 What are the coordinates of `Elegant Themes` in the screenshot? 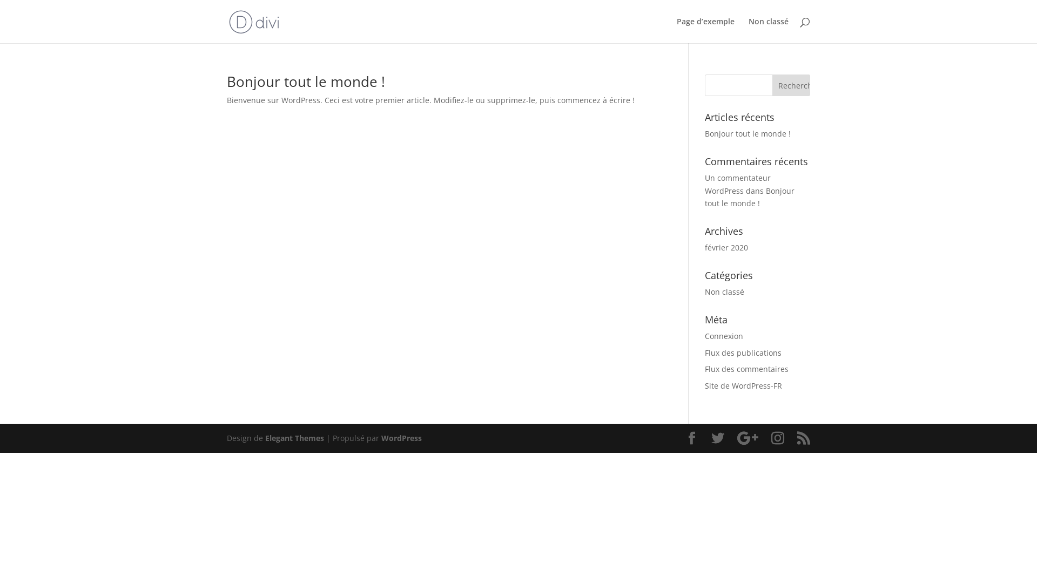 It's located at (295, 438).